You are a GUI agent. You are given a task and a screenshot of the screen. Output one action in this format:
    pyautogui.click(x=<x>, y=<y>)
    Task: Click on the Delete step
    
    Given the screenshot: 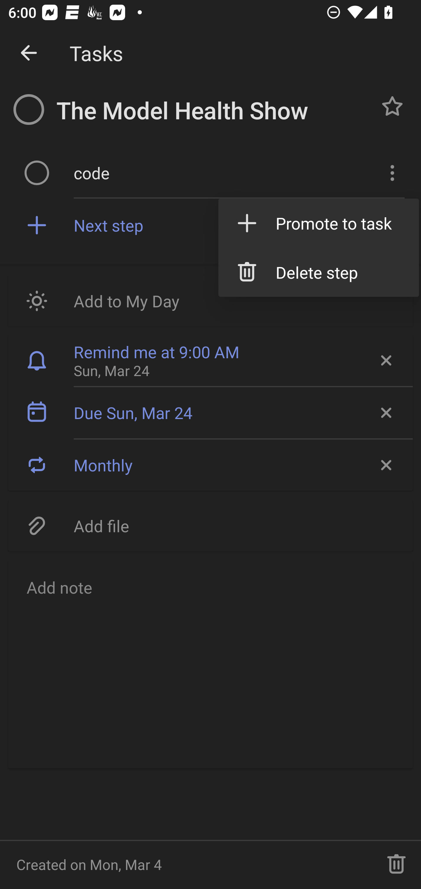 What is the action you would take?
    pyautogui.click(x=319, y=273)
    